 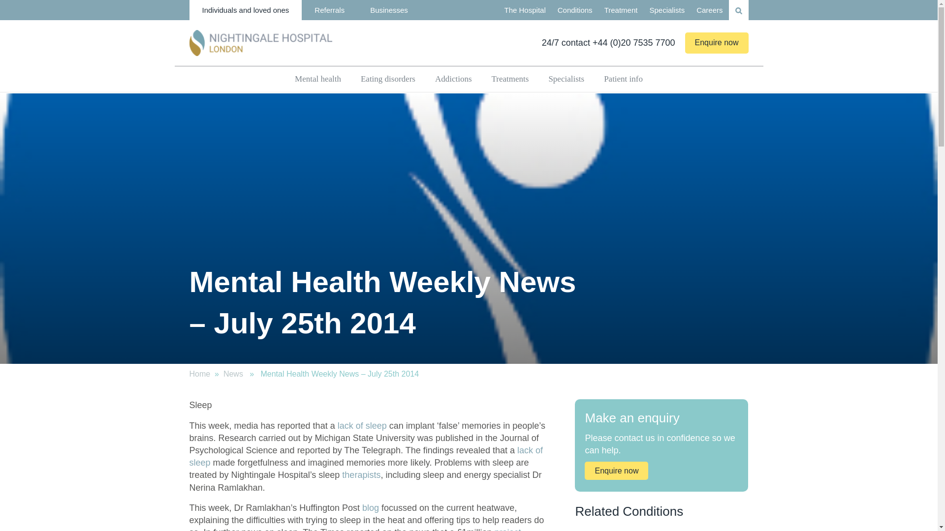 I want to click on blog, so click(x=233, y=374).